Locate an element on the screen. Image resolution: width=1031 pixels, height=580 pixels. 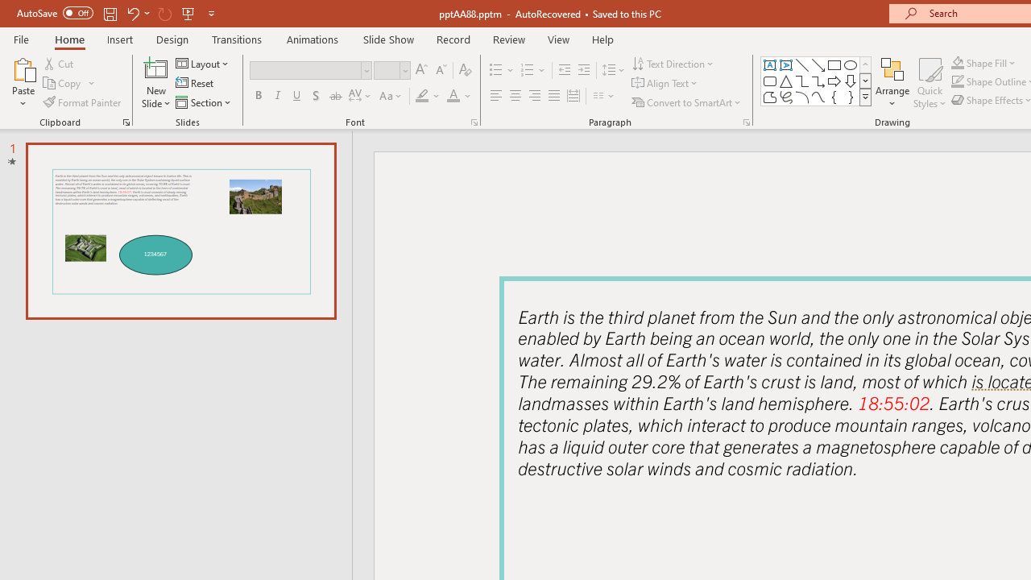
Shape Outline Teal, Accent 1 is located at coordinates (957, 82).